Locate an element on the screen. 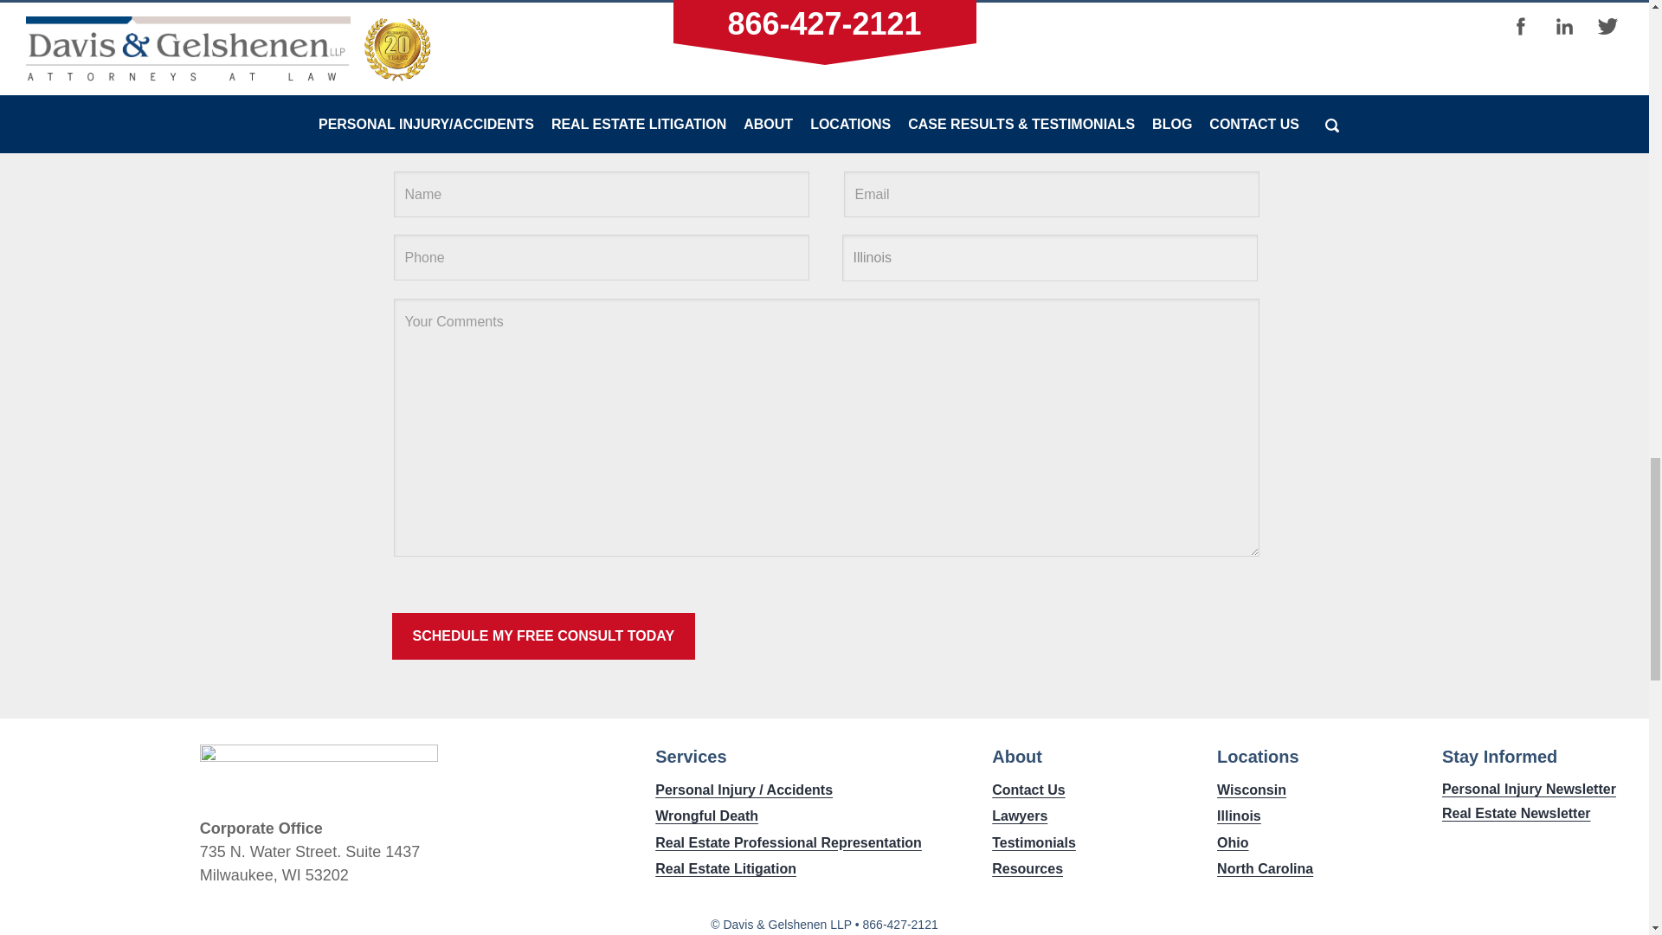 The height and width of the screenshot is (935, 1662). Schedule My FREE Consult Today is located at coordinates (542, 636).